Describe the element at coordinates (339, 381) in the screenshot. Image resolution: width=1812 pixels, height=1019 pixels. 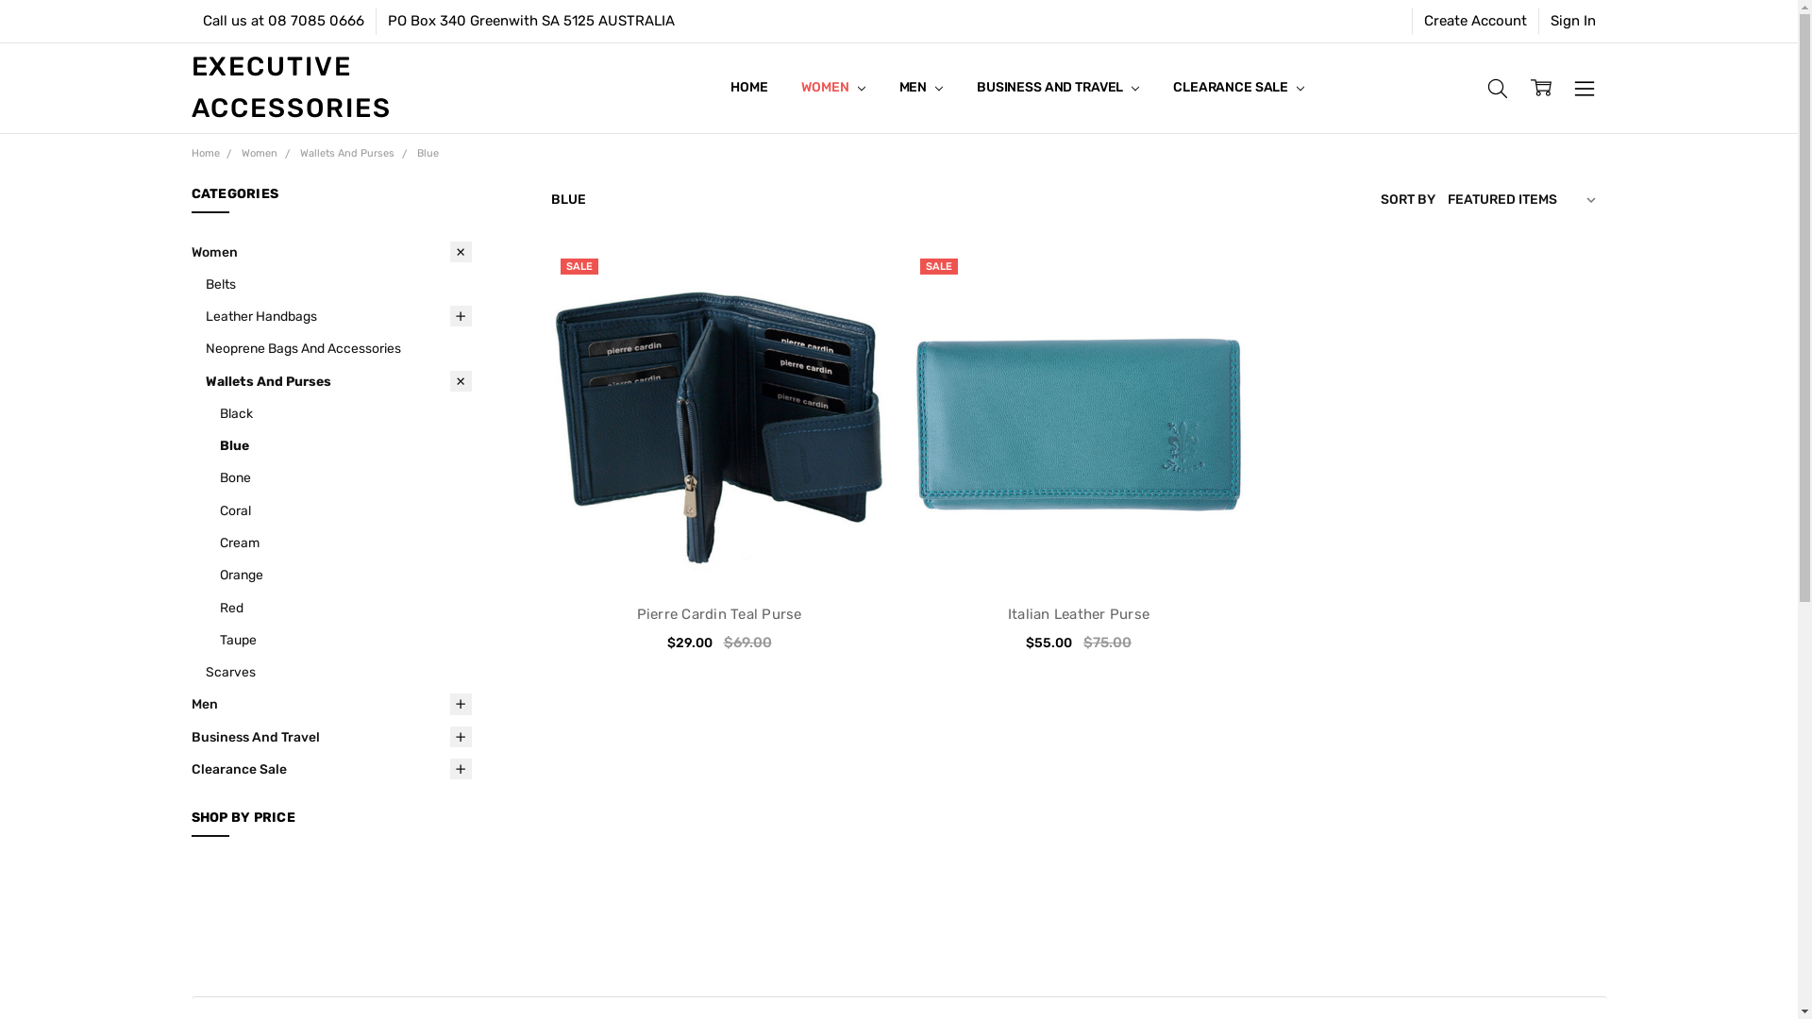
I see `Wallets And Purses` at that location.